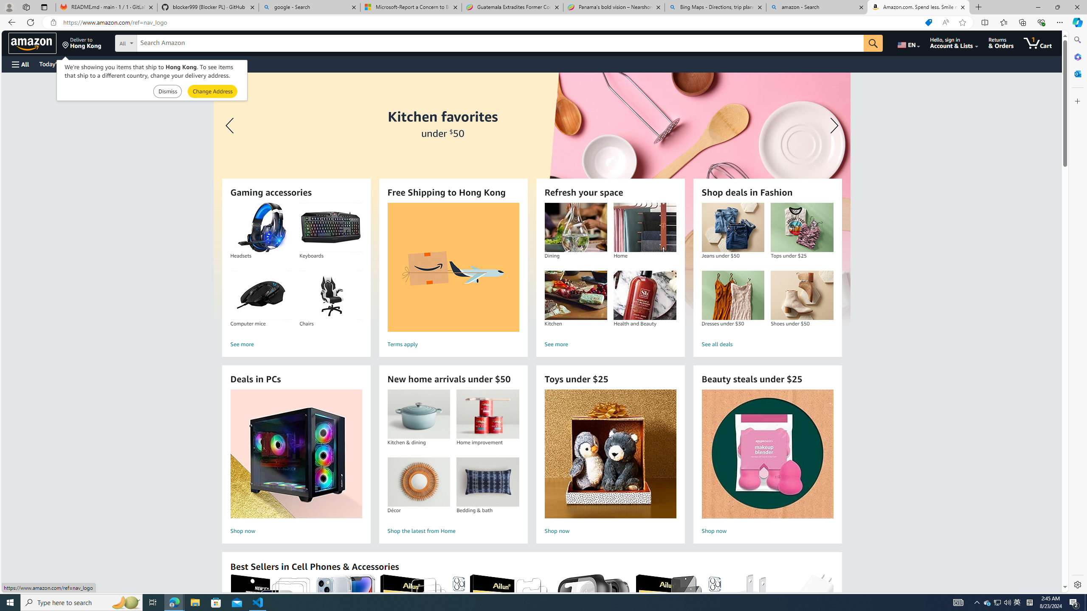 The width and height of the screenshot is (1087, 611). What do you see at coordinates (53, 22) in the screenshot?
I see `View site information` at bounding box center [53, 22].